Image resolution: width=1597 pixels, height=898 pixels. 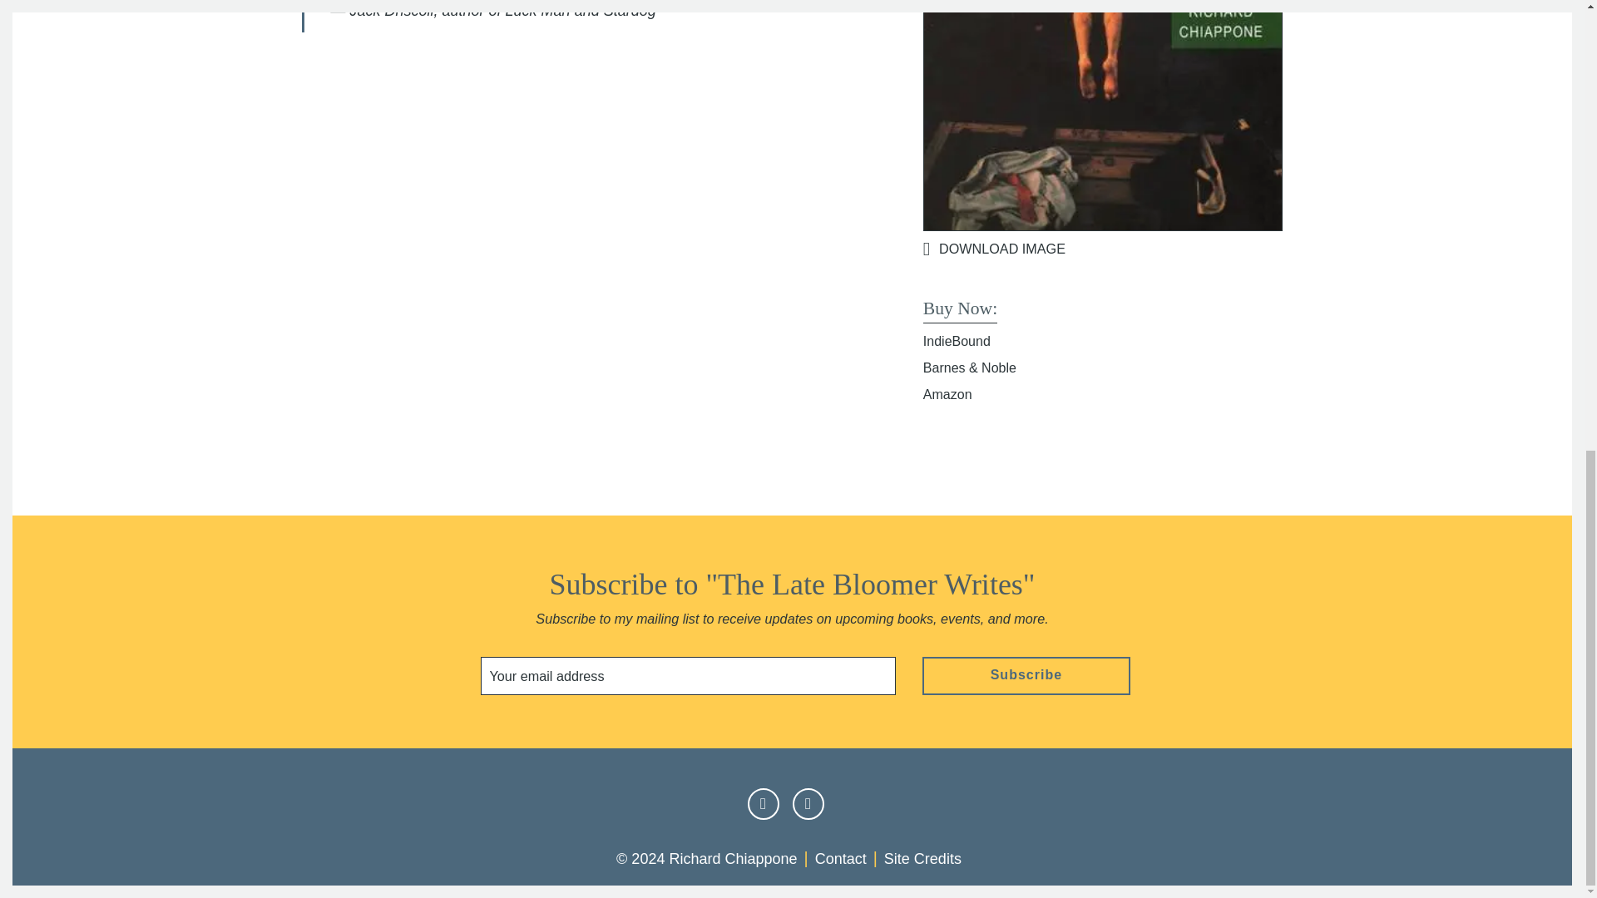 What do you see at coordinates (1026, 675) in the screenshot?
I see `Subscribe` at bounding box center [1026, 675].